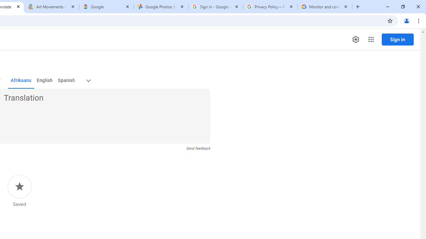 This screenshot has height=239, width=426. Describe the element at coordinates (215, 7) in the screenshot. I see `Sign in - Google Accounts` at that location.